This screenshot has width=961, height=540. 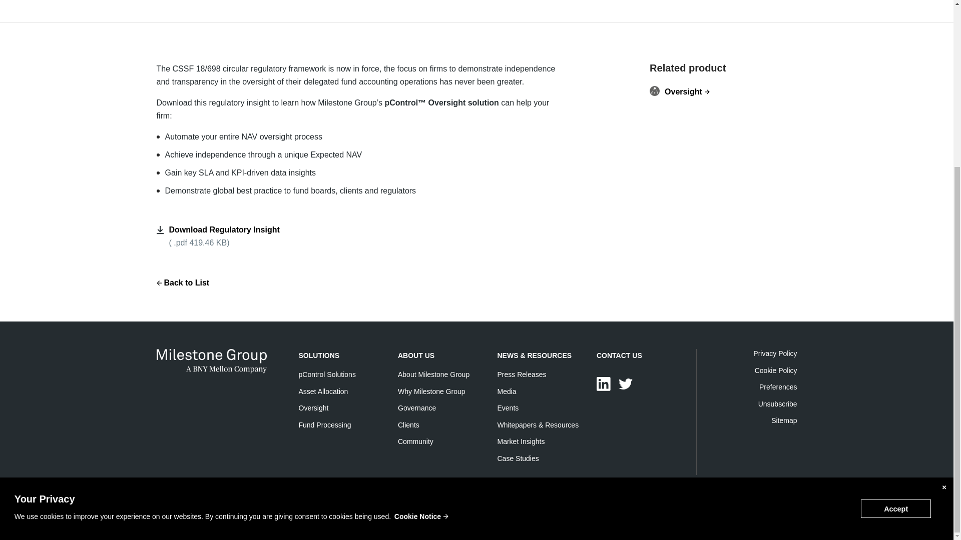 I want to click on Find out about our Cookie Policy, so click(x=776, y=370).